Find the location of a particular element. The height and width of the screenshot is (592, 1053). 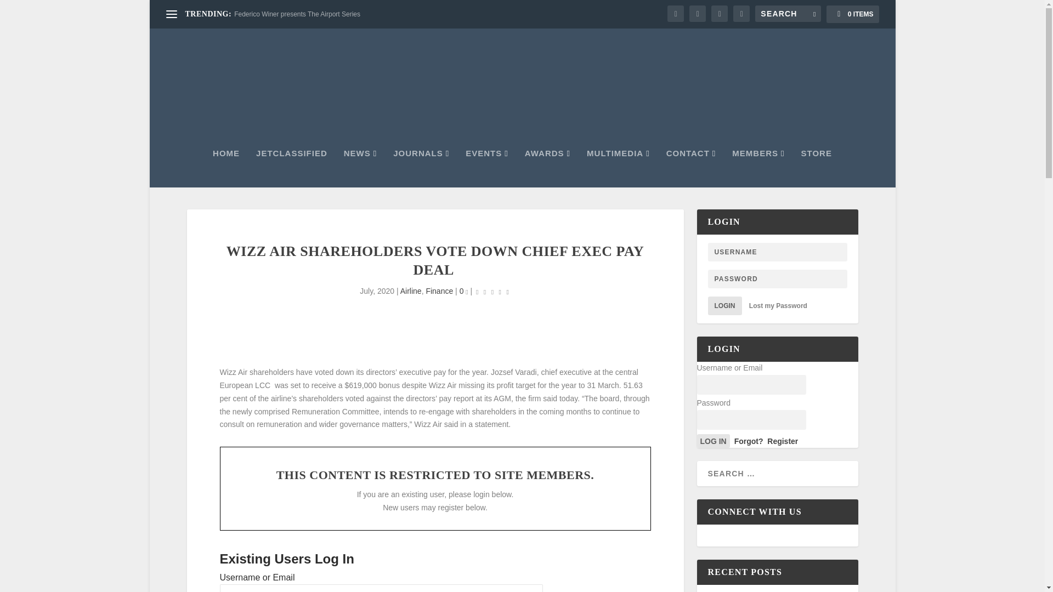

Rating: 0.00 is located at coordinates (492, 292).